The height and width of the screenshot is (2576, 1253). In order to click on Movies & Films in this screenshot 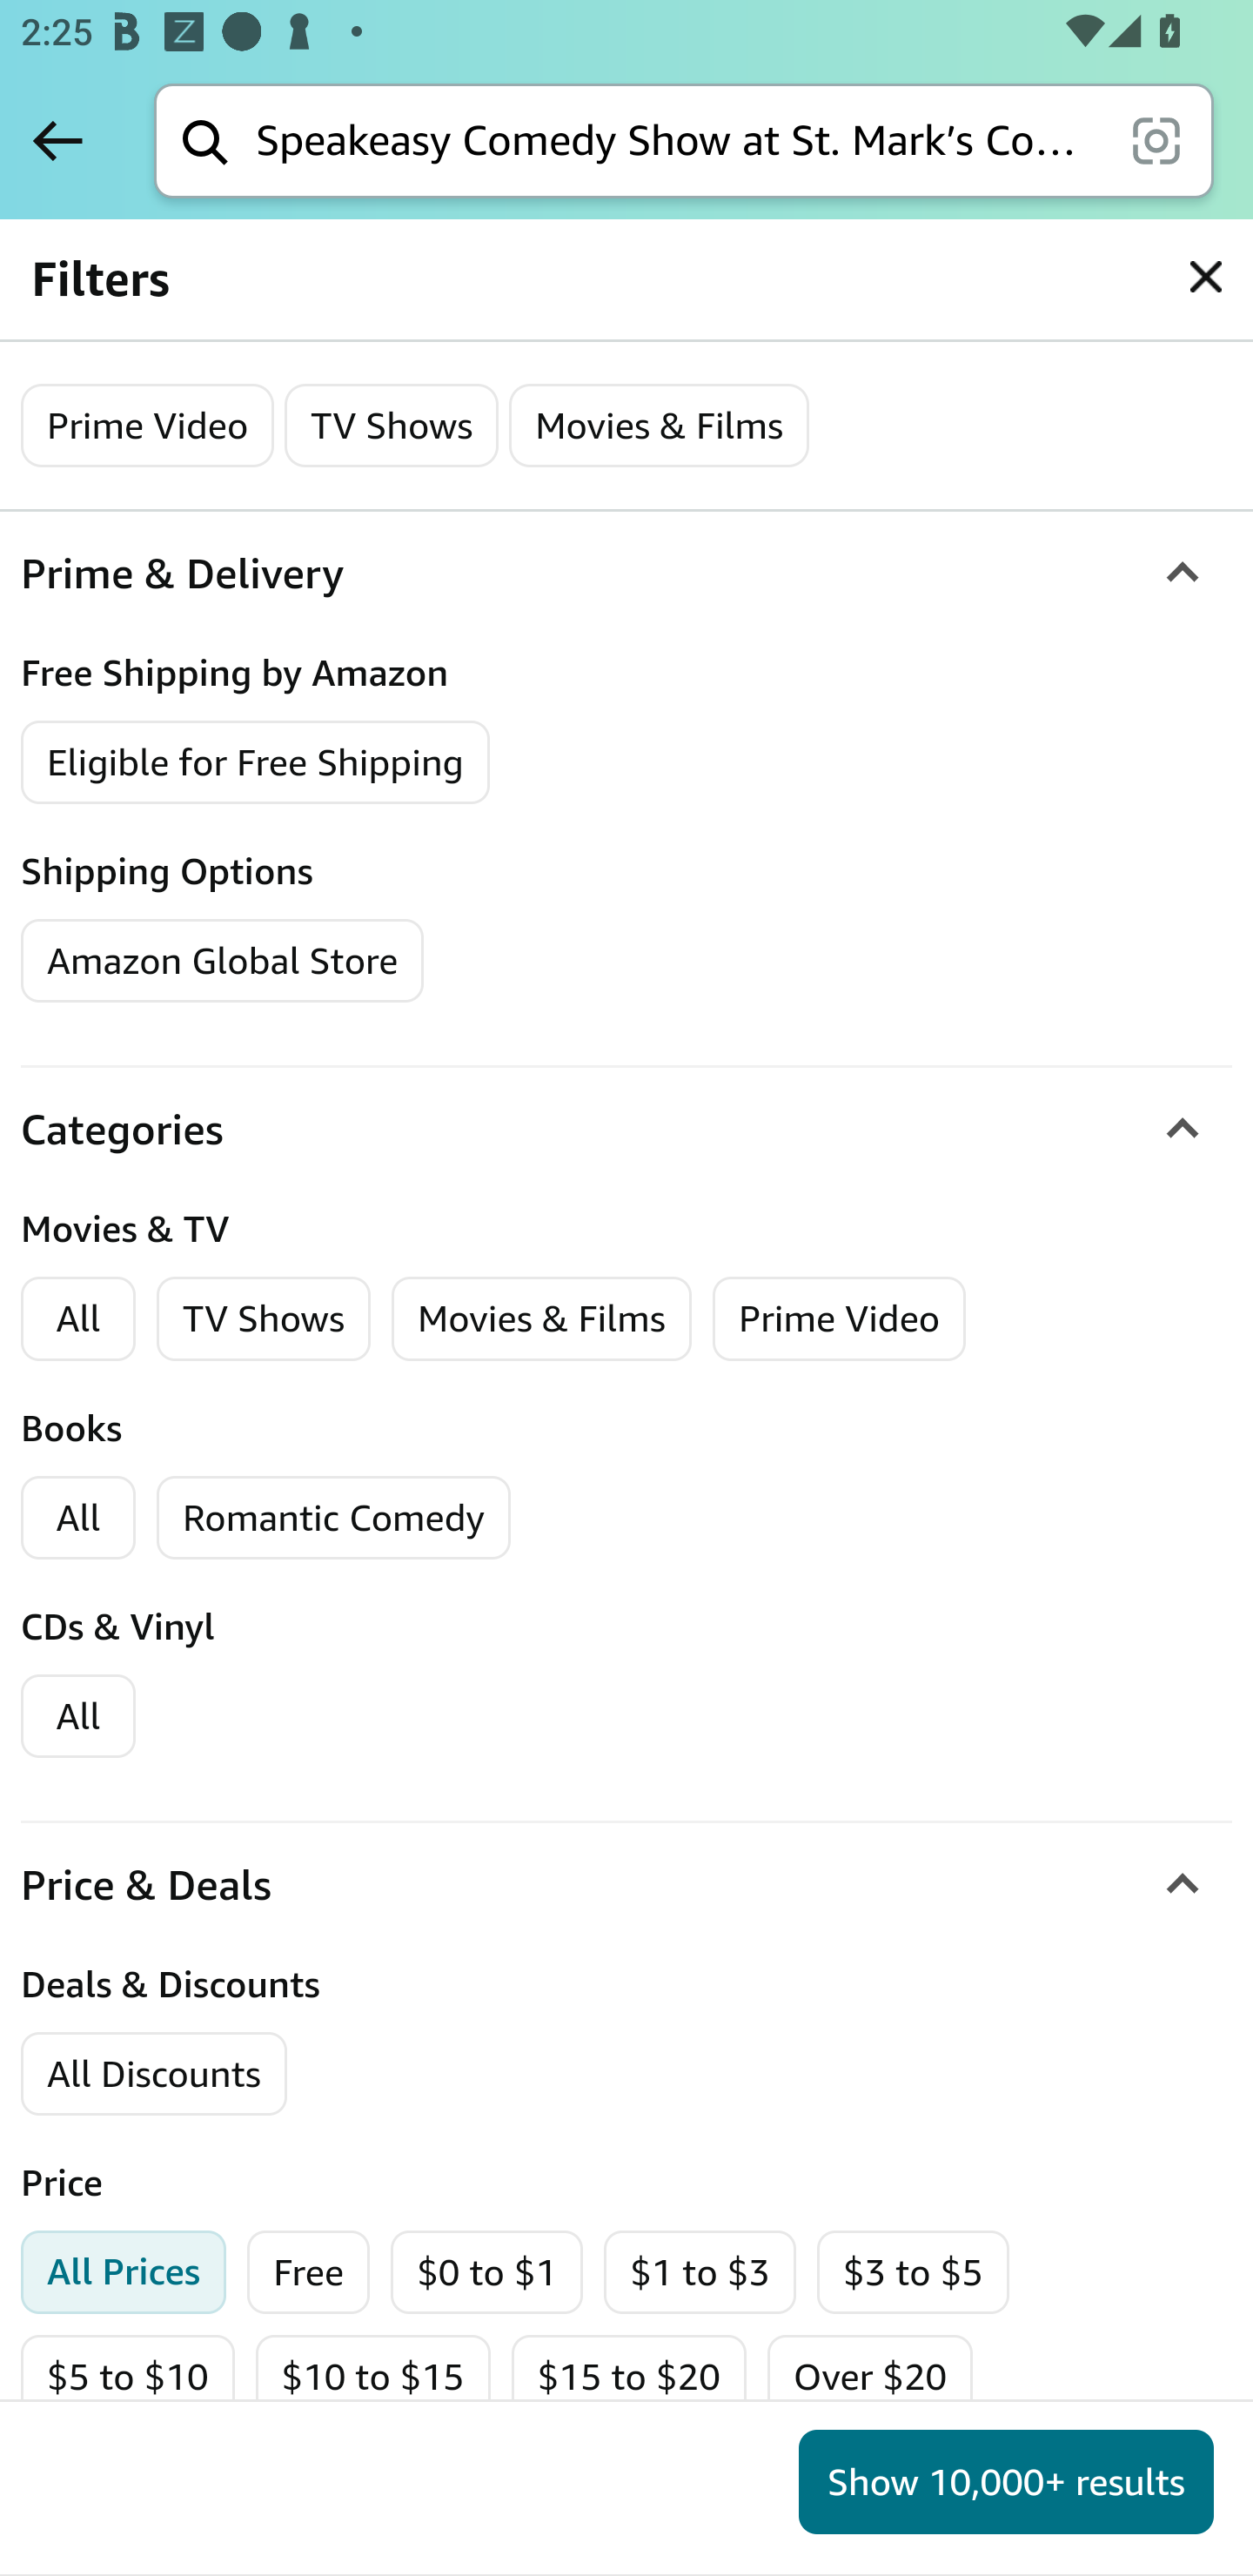, I will do `click(660, 425)`.